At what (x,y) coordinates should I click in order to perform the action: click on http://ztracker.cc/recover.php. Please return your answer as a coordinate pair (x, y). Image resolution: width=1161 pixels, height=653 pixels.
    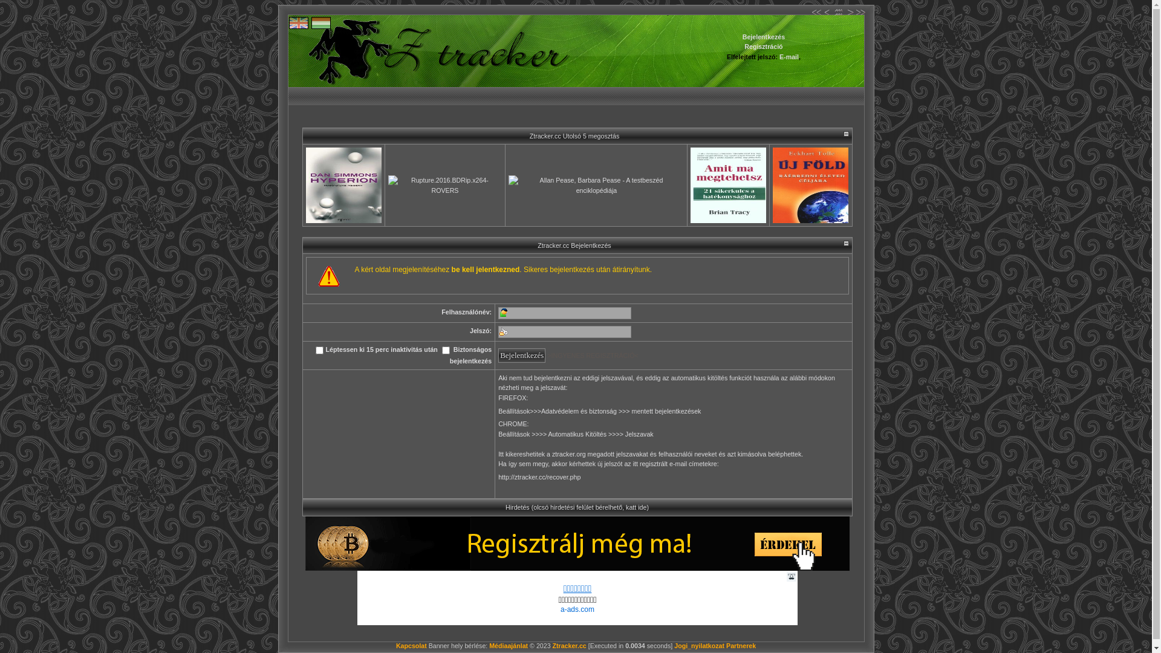
    Looking at the image, I should click on (539, 482).